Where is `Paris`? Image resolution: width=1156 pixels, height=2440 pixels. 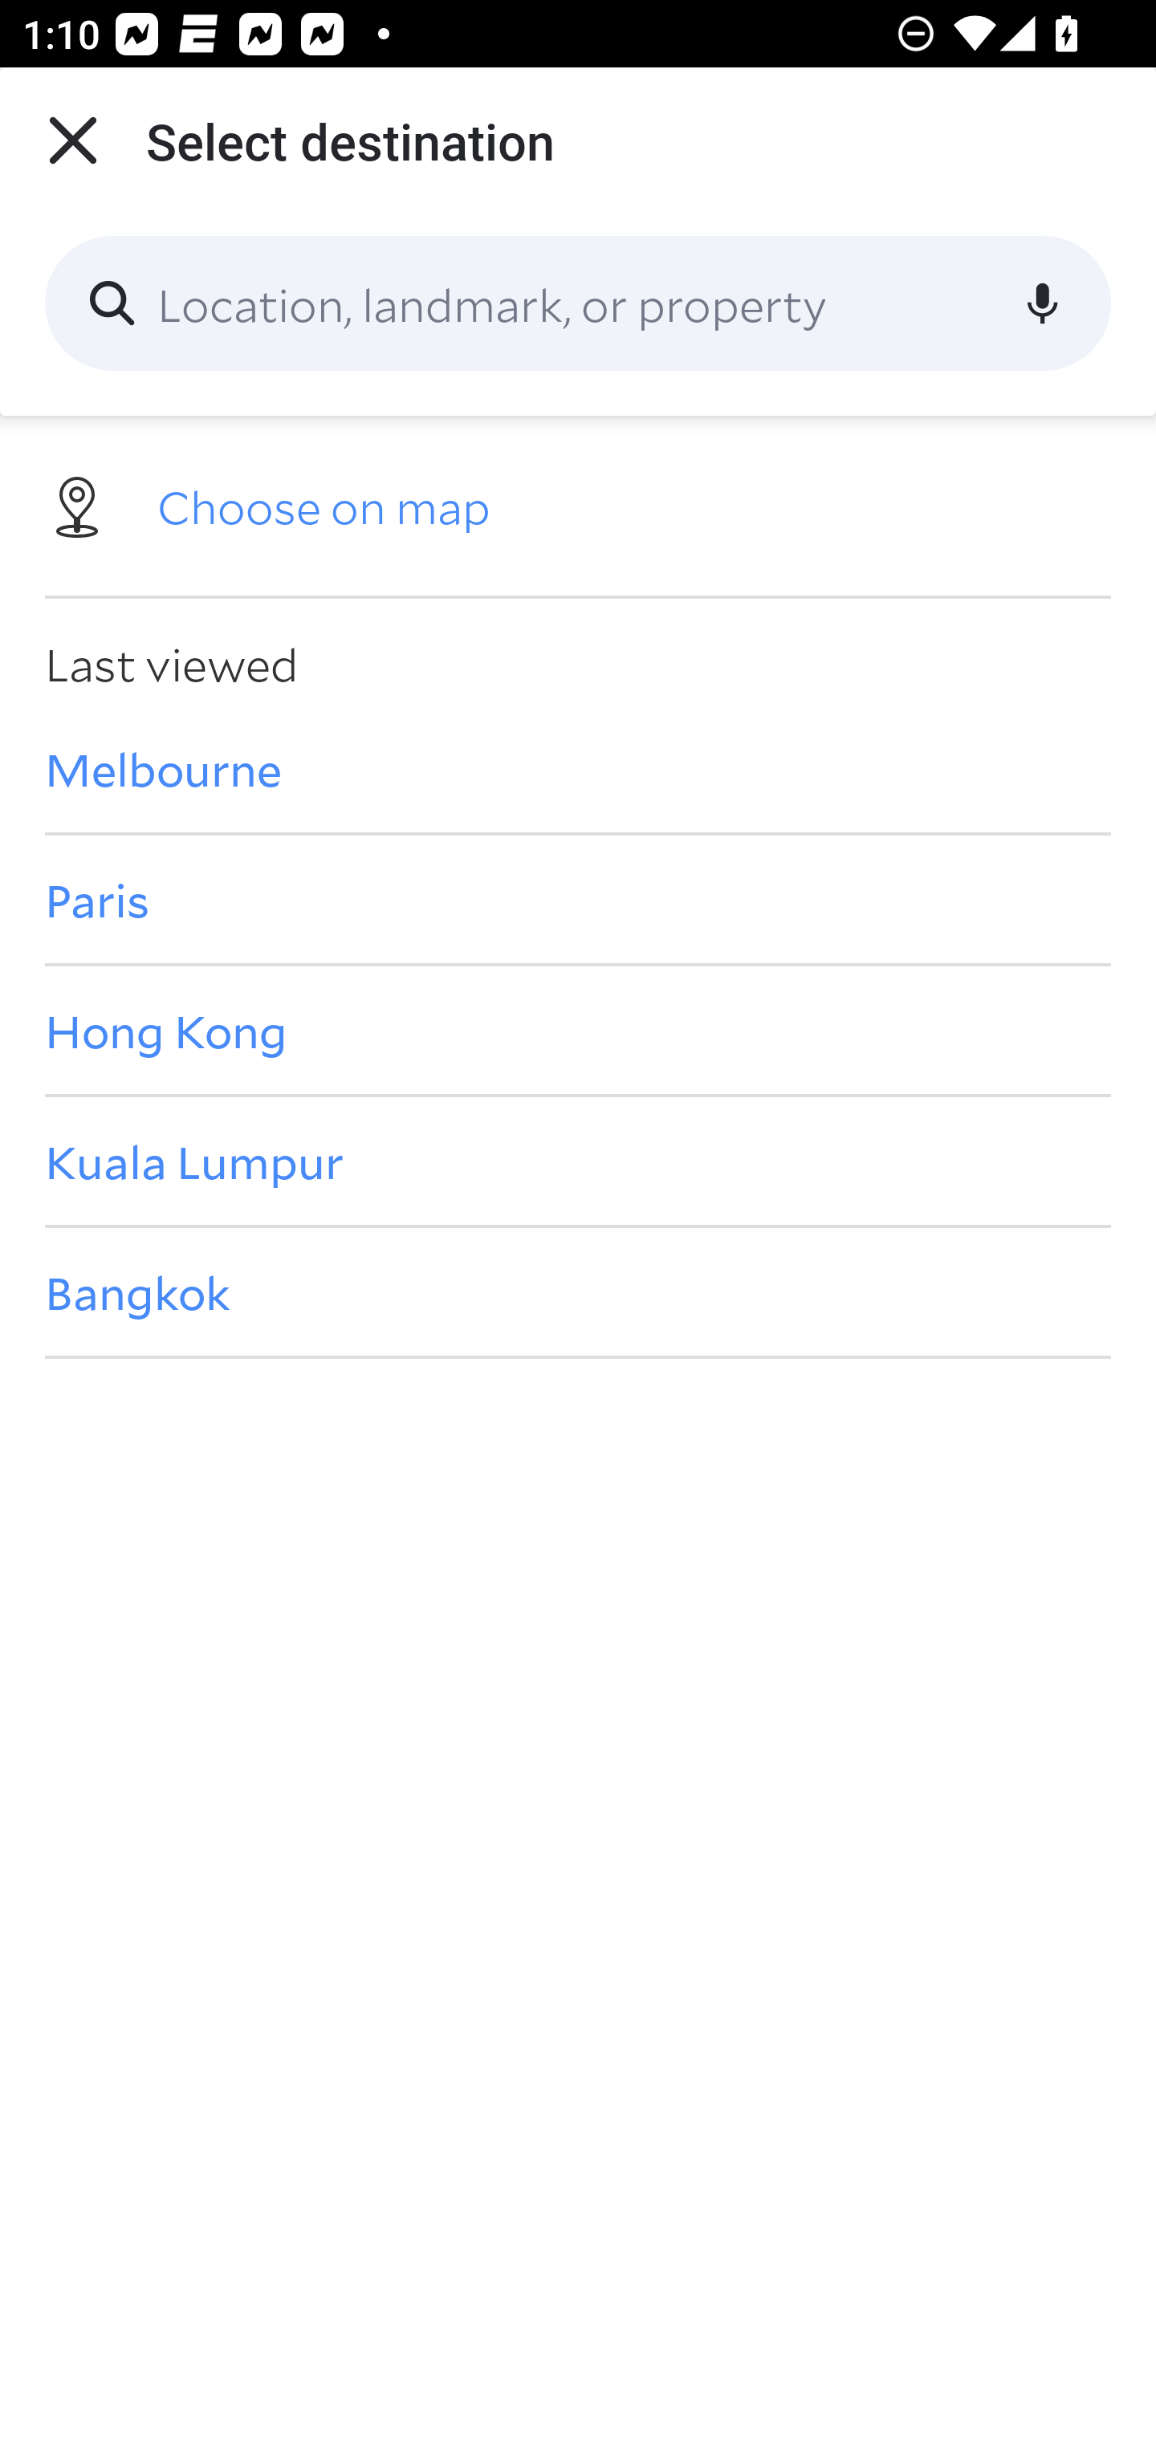
Paris is located at coordinates (578, 899).